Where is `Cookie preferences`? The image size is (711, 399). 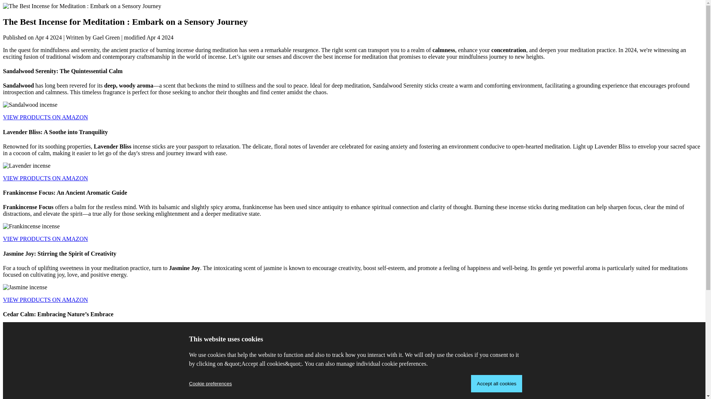 Cookie preferences is located at coordinates (210, 383).